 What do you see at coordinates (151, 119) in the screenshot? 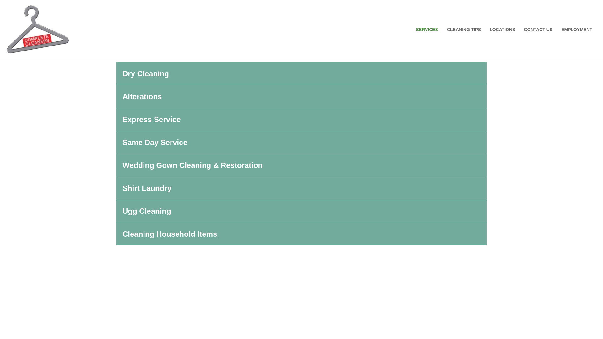
I see `Express Service` at bounding box center [151, 119].